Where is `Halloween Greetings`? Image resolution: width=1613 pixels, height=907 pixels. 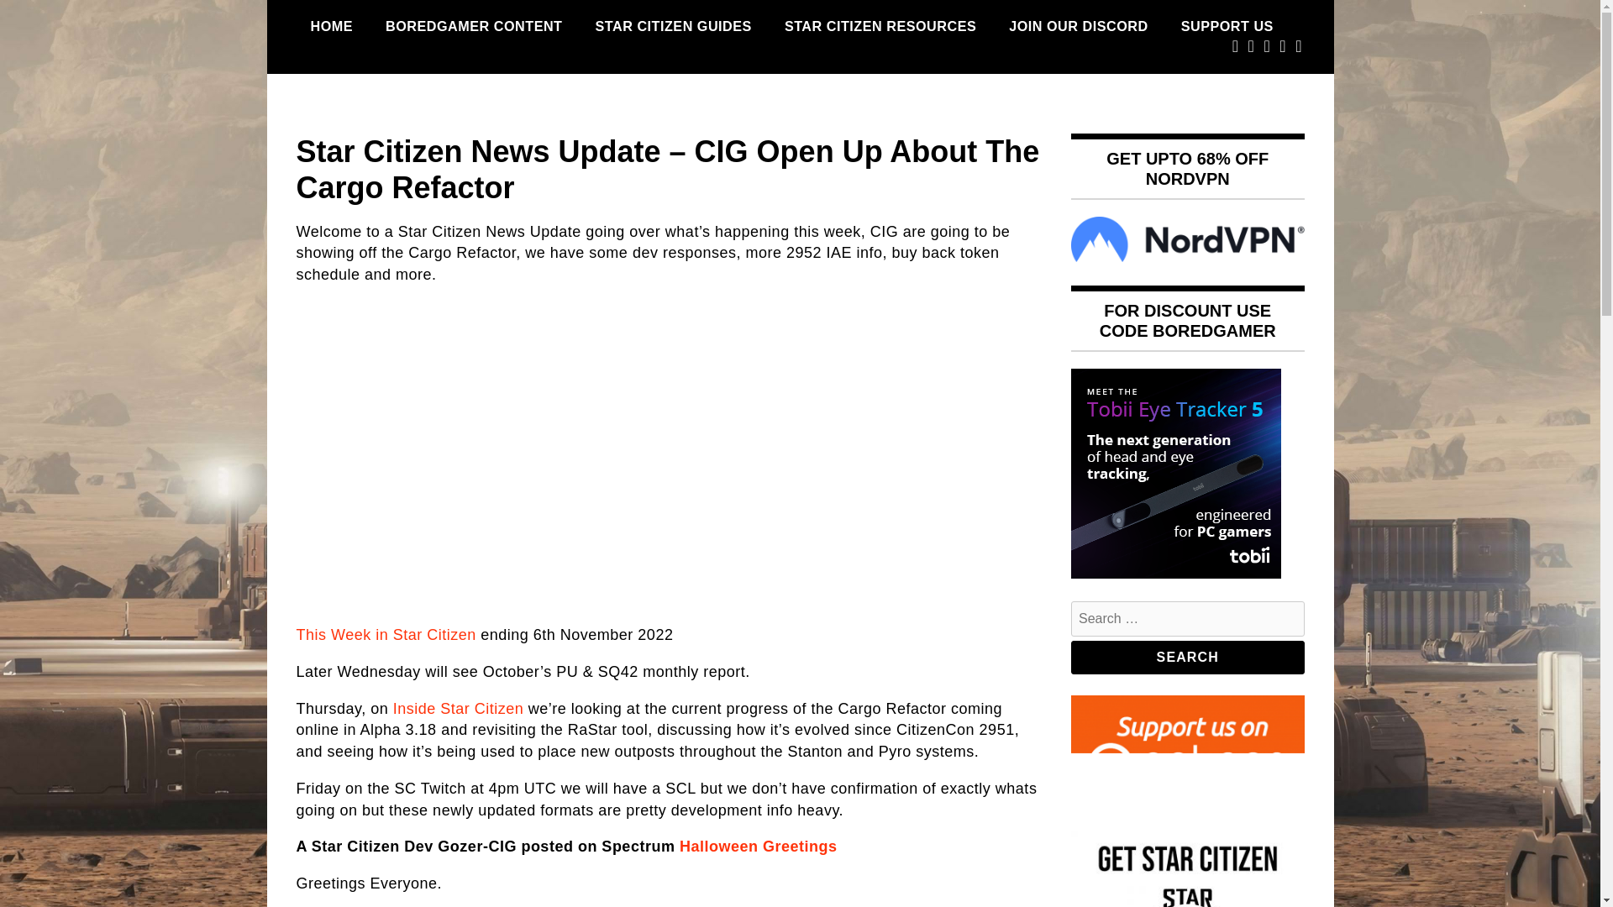
Halloween Greetings is located at coordinates (758, 847).